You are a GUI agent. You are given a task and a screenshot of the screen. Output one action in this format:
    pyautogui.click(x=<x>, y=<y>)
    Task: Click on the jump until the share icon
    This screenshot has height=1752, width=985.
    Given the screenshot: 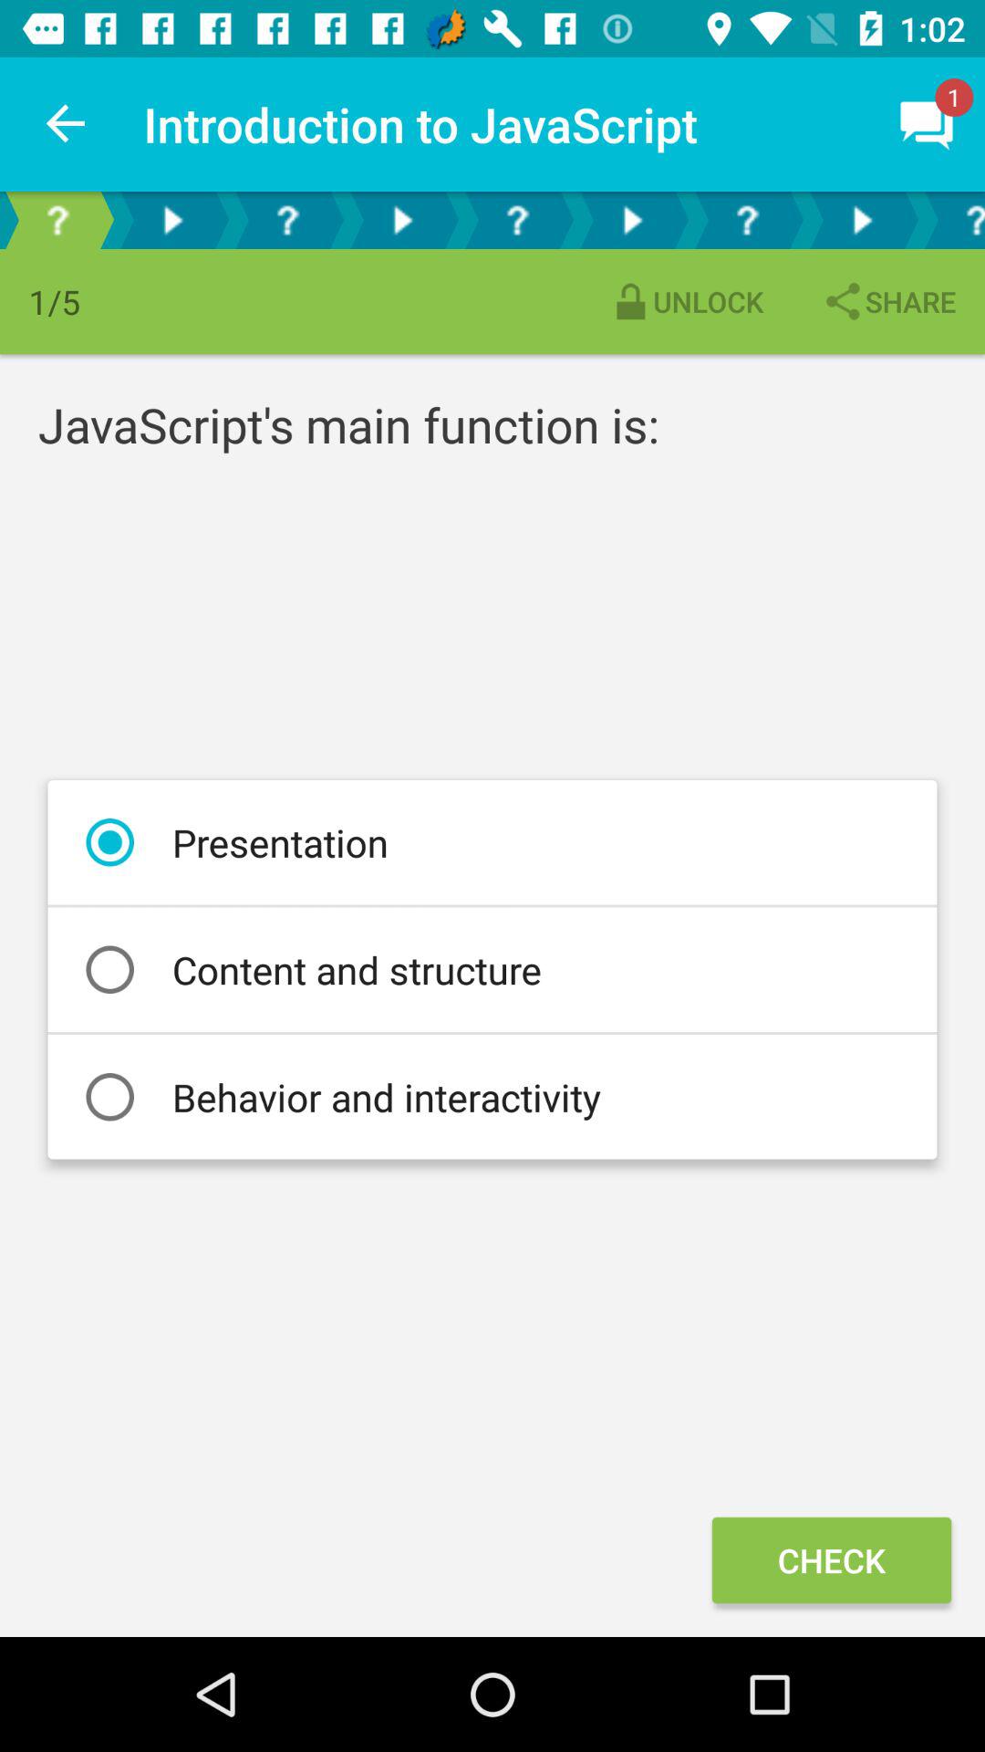 What is the action you would take?
    pyautogui.click(x=888, y=301)
    